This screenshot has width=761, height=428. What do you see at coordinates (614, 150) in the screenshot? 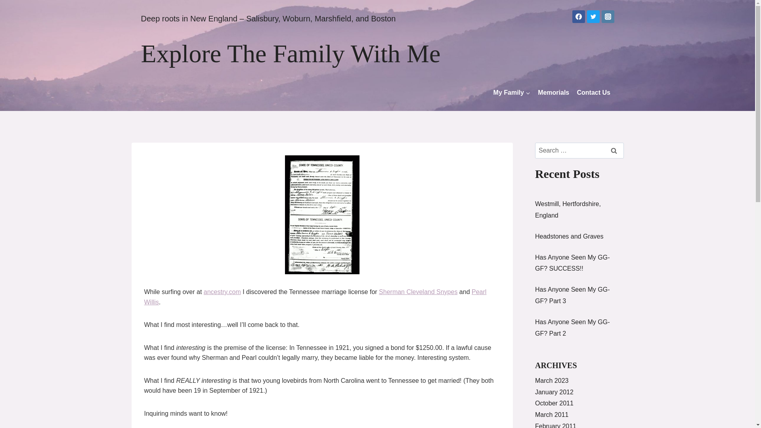
I see `Search` at bounding box center [614, 150].